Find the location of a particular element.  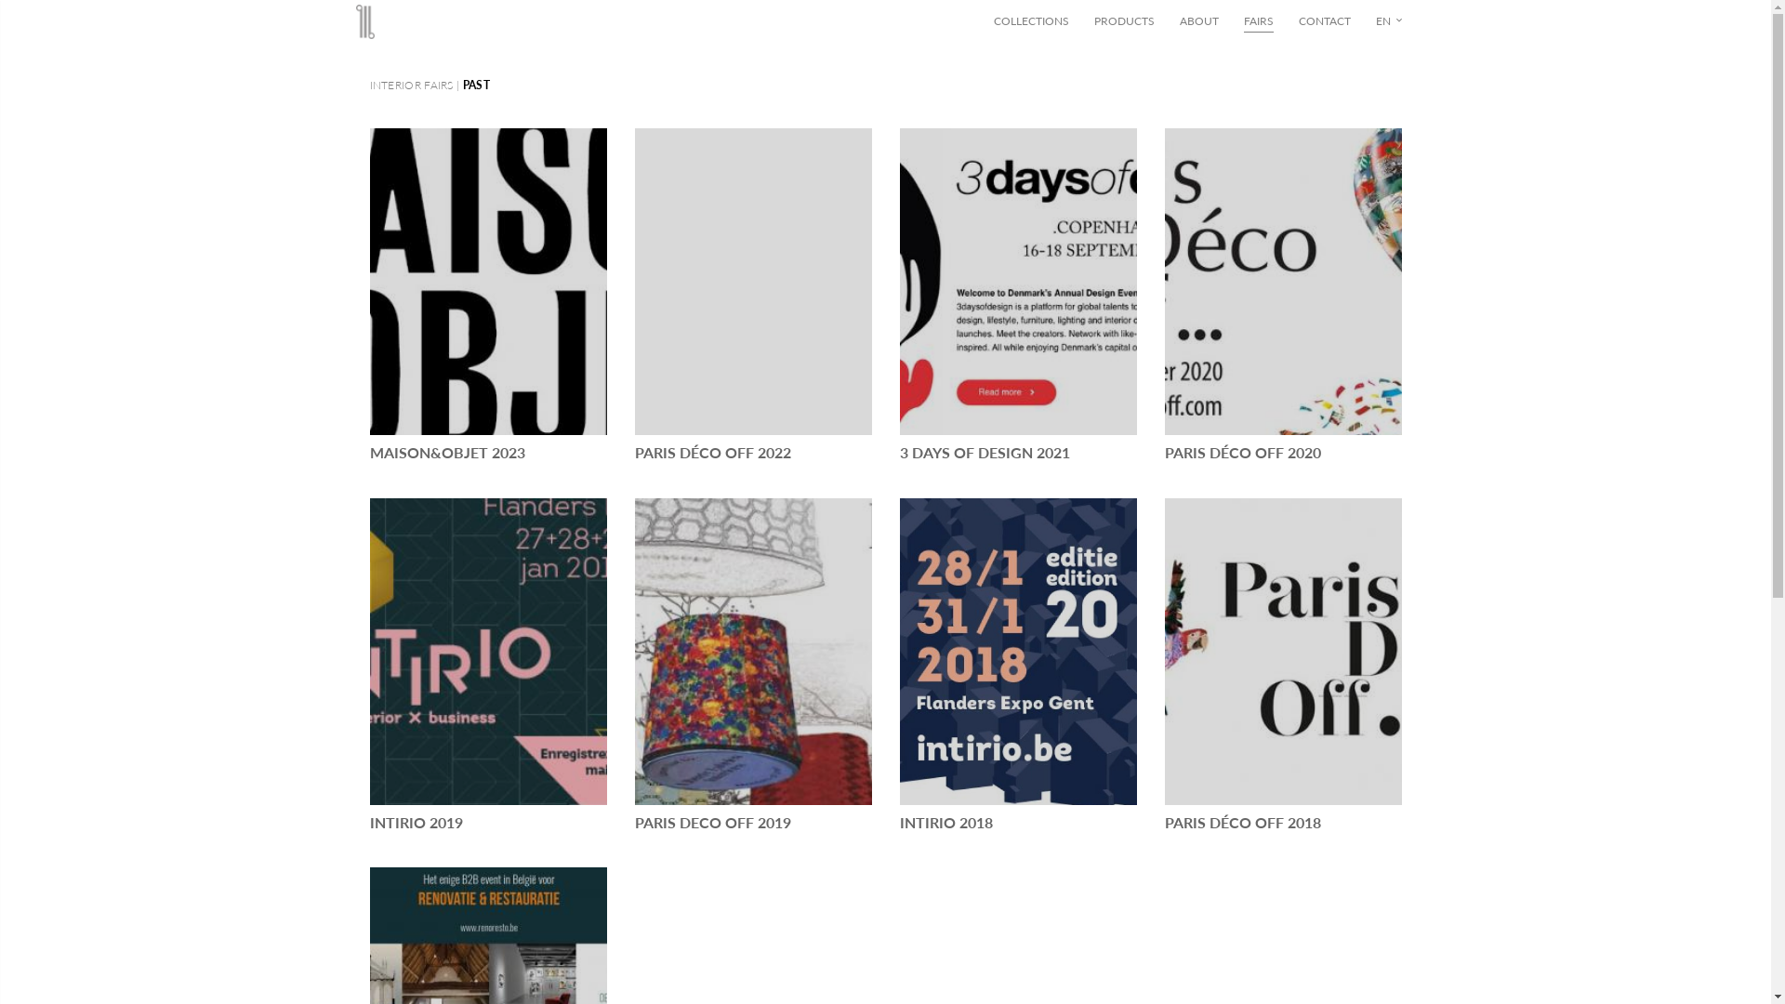

PRODUCTS is located at coordinates (1123, 20).